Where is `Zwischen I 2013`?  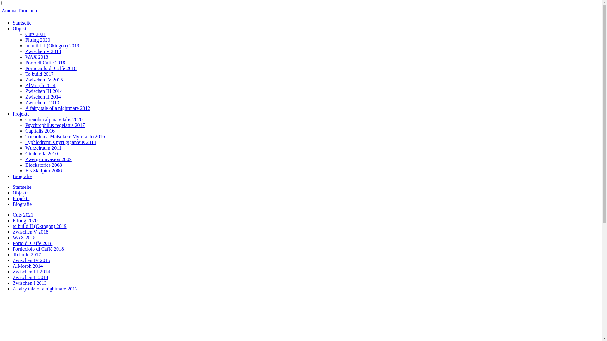 Zwischen I 2013 is located at coordinates (30, 283).